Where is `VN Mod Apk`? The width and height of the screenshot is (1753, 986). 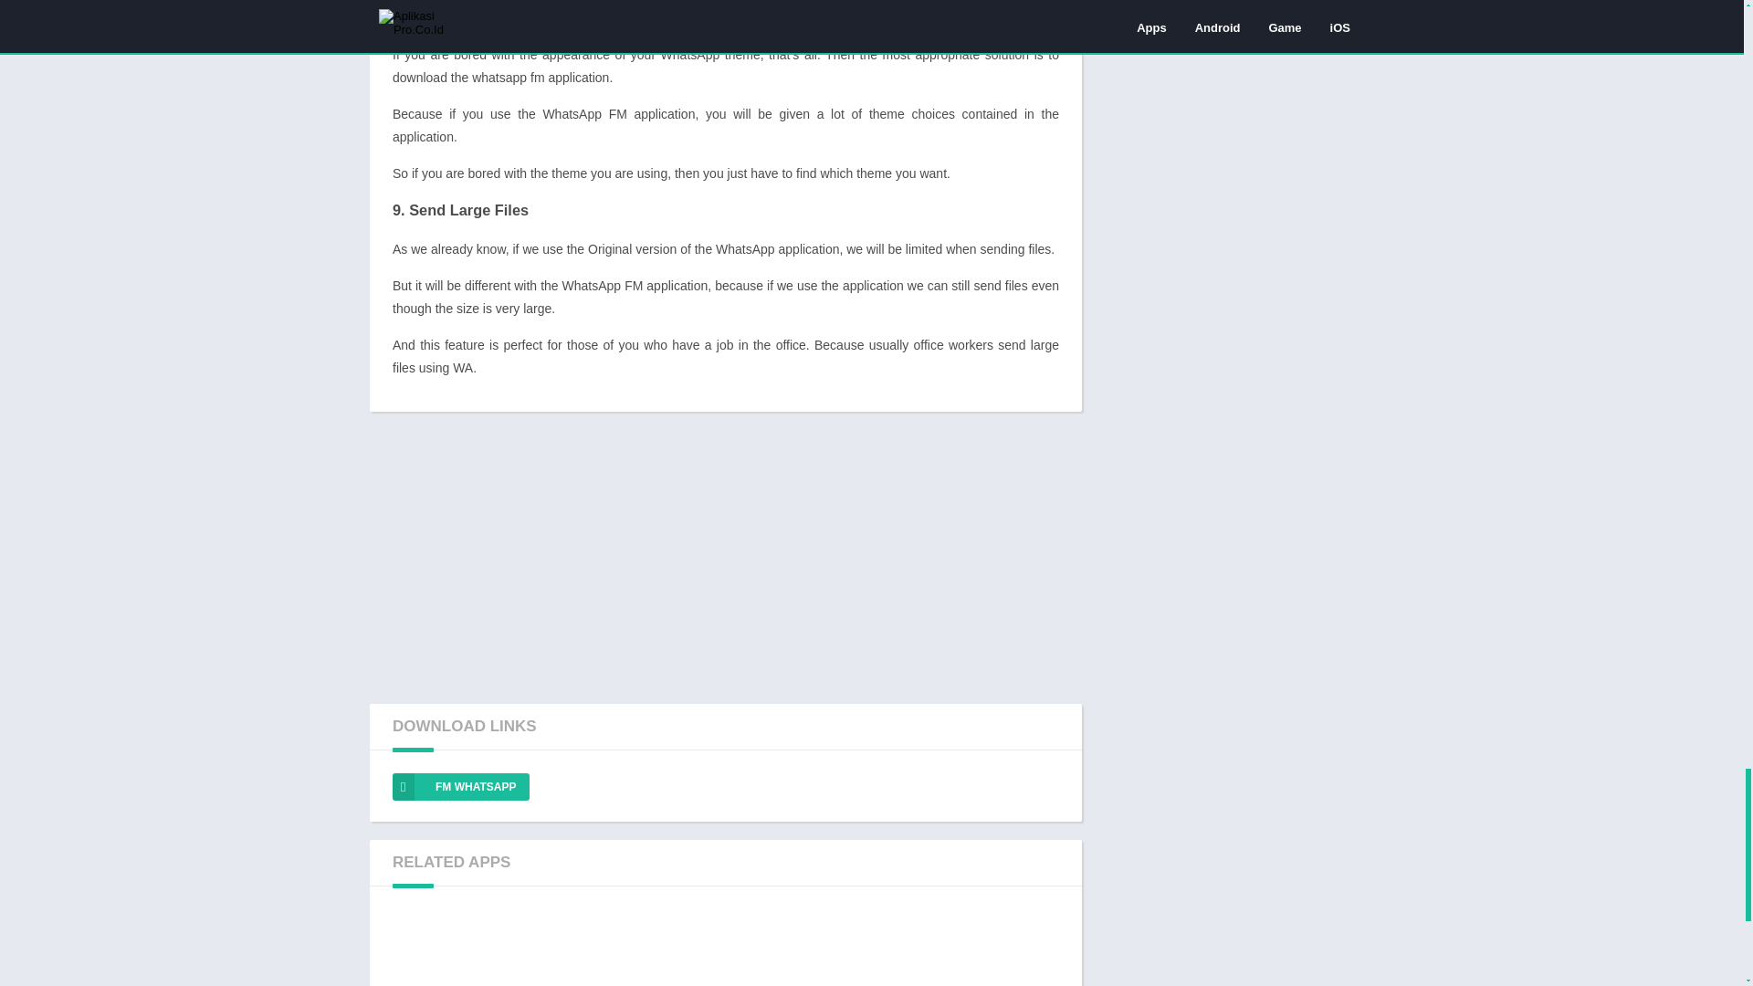 VN Mod Apk is located at coordinates (862, 948).